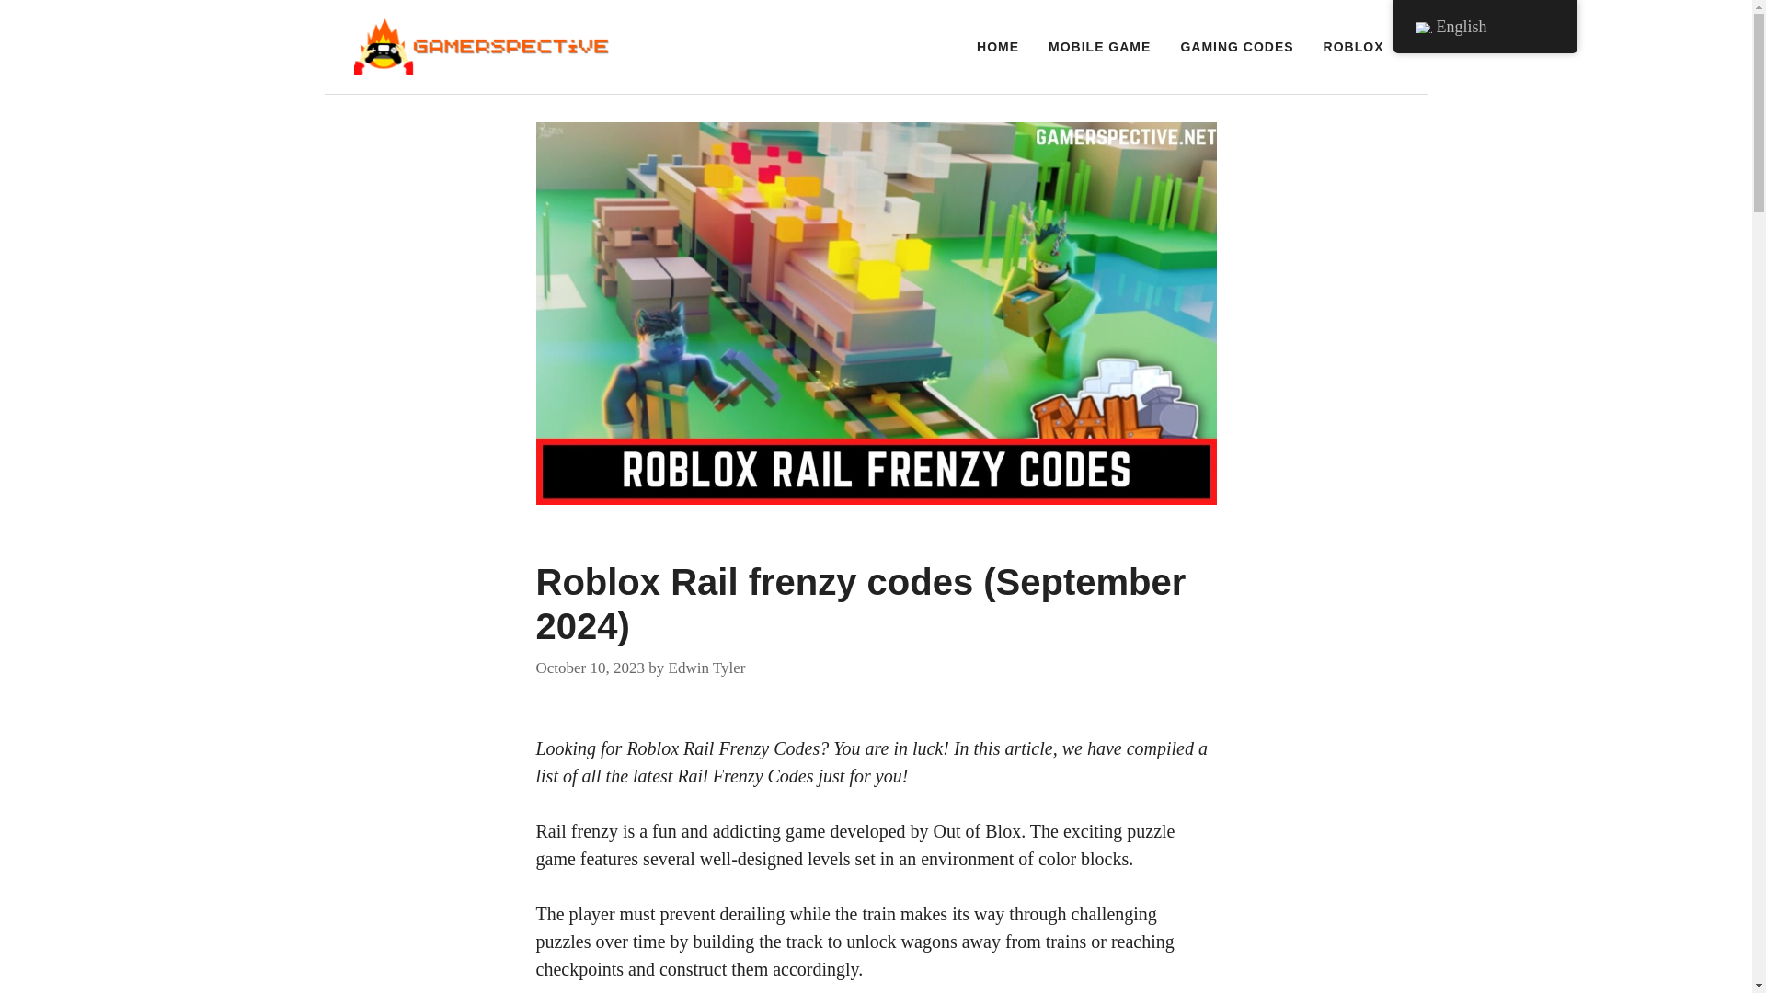 The height and width of the screenshot is (993, 1766). Describe the element at coordinates (997, 46) in the screenshot. I see `HOME` at that location.